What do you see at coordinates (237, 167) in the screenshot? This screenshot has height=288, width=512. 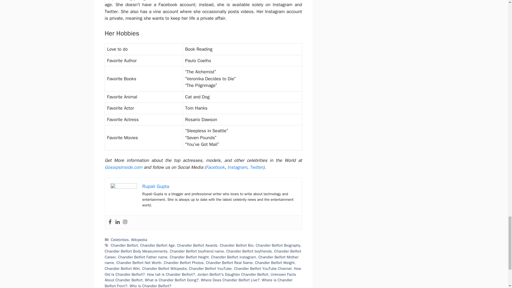 I see `Instagram` at bounding box center [237, 167].